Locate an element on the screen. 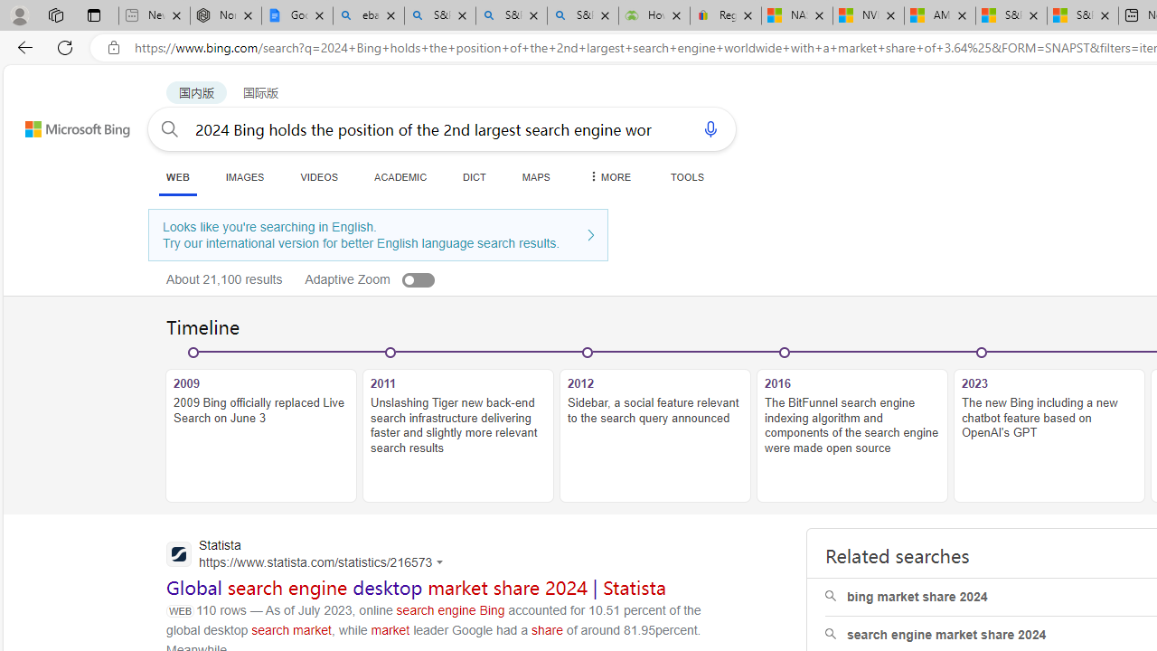  Search button is located at coordinates (169, 128).